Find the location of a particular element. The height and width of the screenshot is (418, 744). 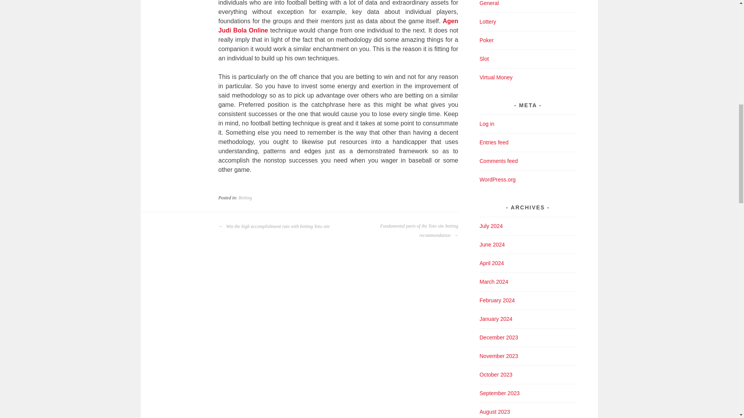

Lottery is located at coordinates (488, 21).